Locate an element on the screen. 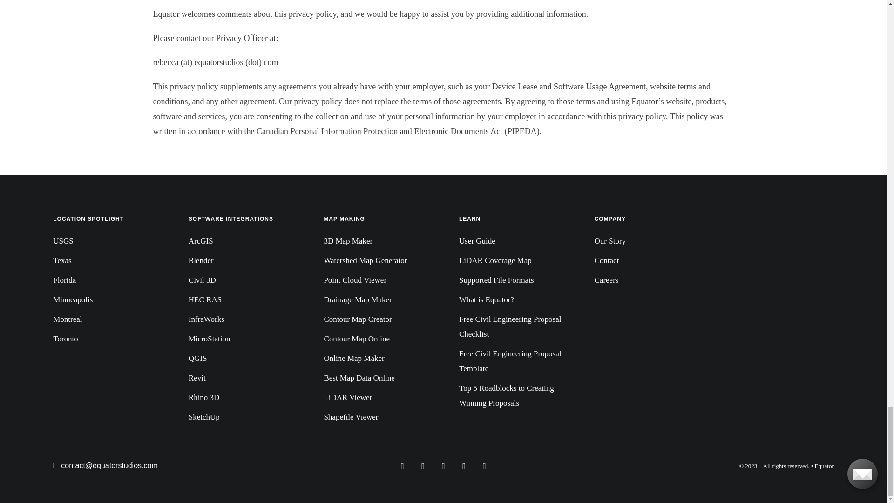 This screenshot has width=894, height=503. USGS is located at coordinates (105, 241).